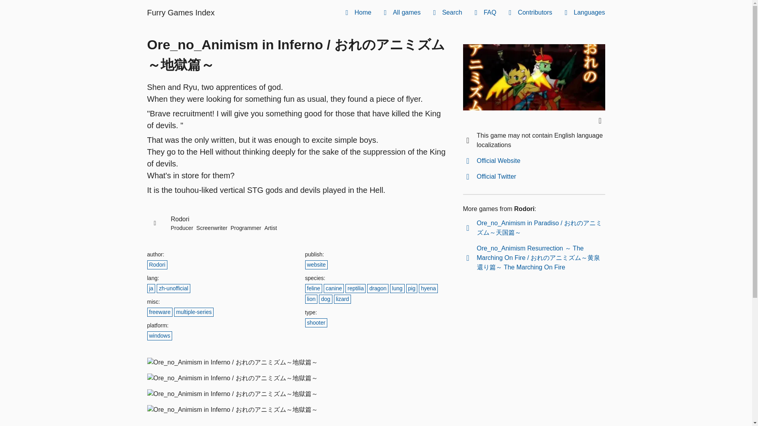 Image resolution: width=758 pixels, height=426 pixels. What do you see at coordinates (316, 323) in the screenshot?
I see `shooter` at bounding box center [316, 323].